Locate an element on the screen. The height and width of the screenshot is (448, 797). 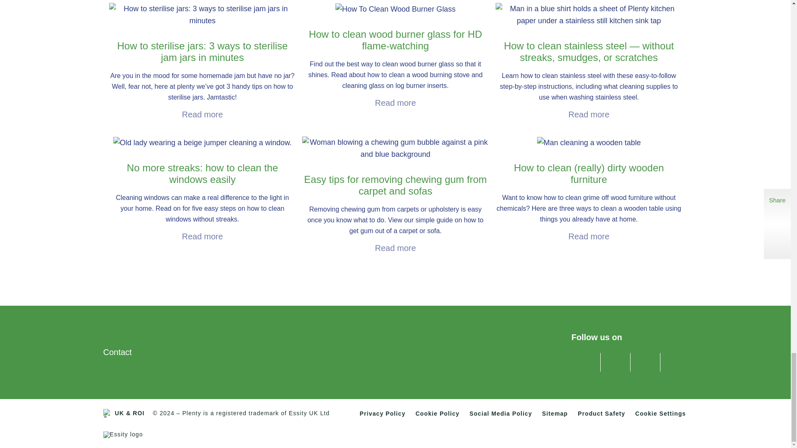
Read more is located at coordinates (202, 236).